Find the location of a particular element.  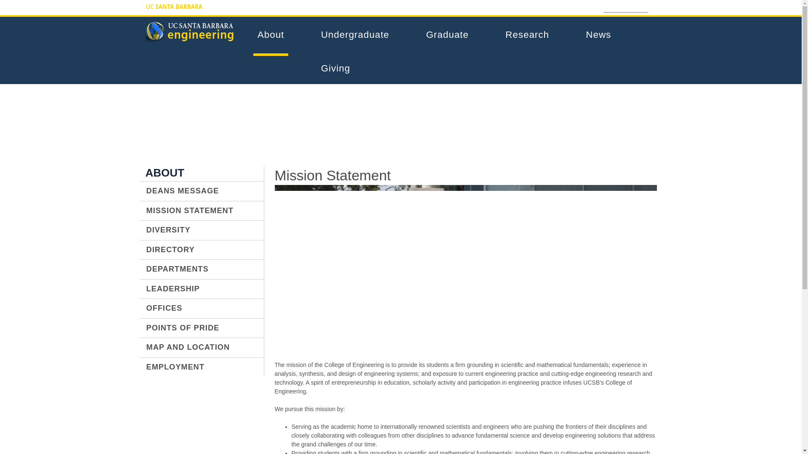

Undergraduate is located at coordinates (359, 35).